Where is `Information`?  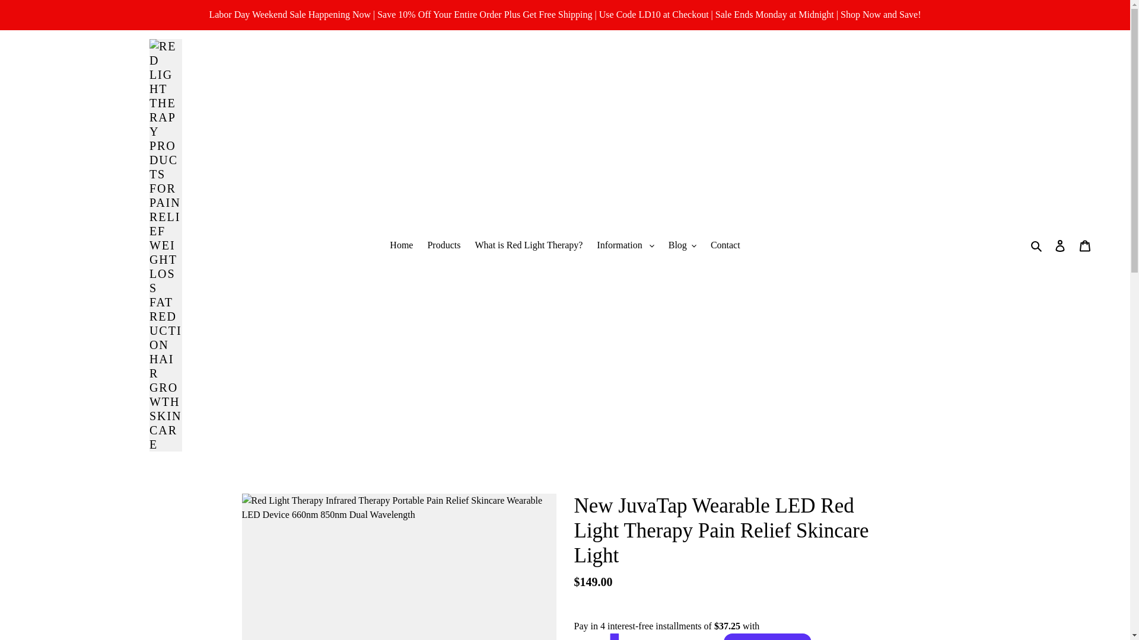
Information is located at coordinates (625, 245).